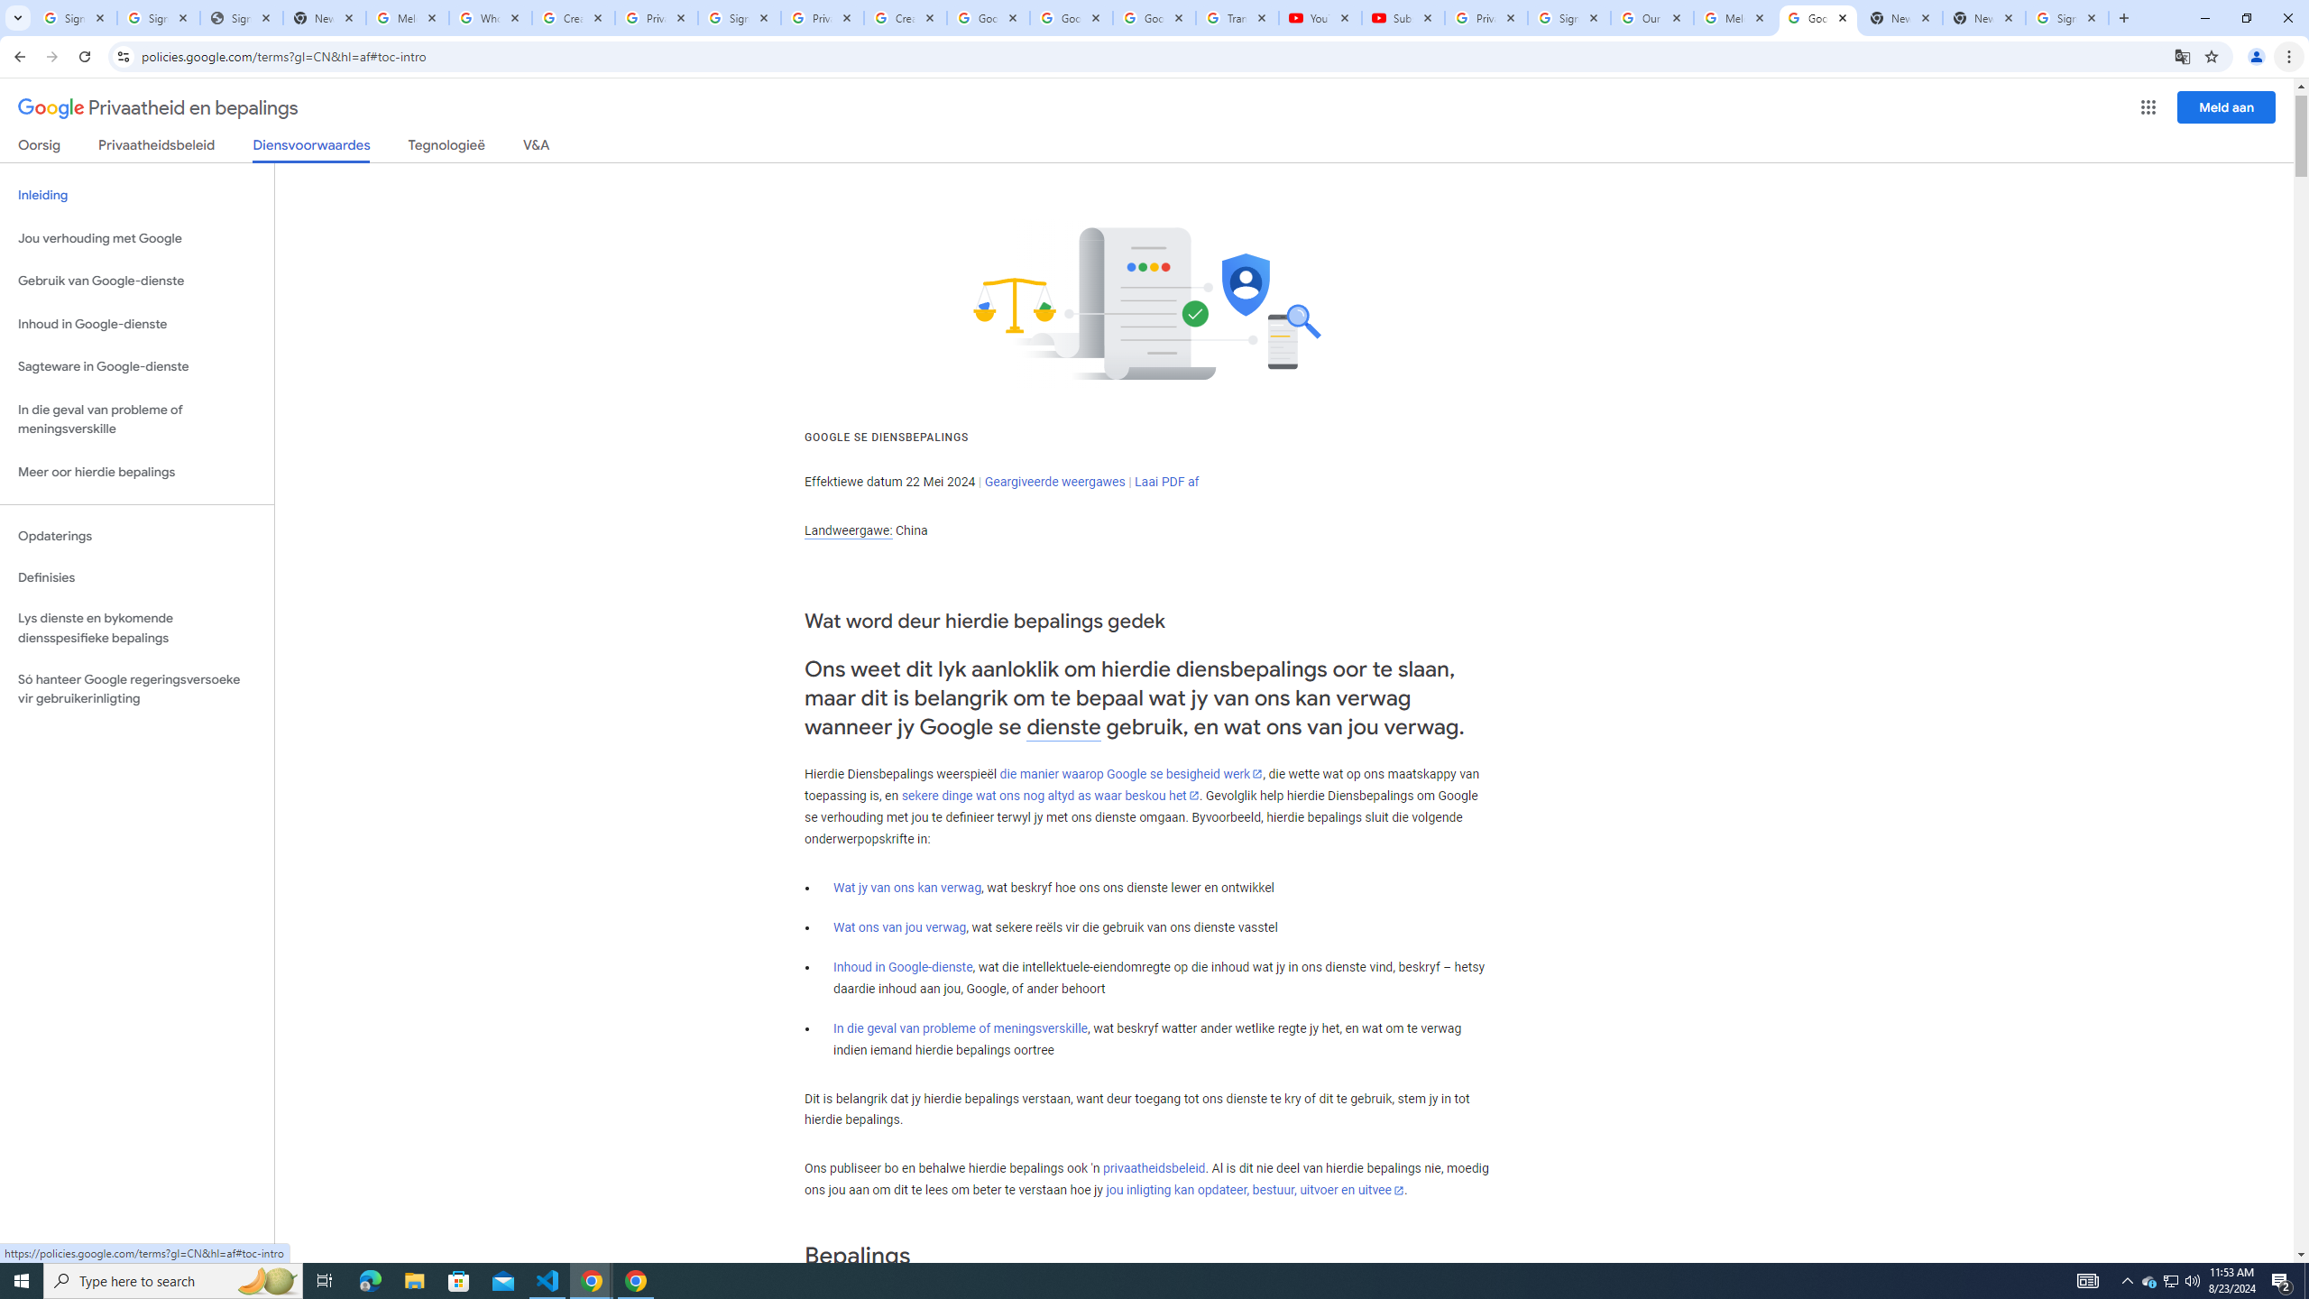 This screenshot has width=2309, height=1299. I want to click on Meld aan, so click(2227, 106).